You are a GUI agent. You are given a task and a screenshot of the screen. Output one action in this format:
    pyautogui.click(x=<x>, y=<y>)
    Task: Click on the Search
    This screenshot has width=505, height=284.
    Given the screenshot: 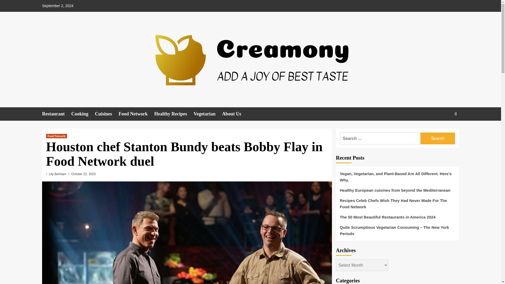 What is the action you would take?
    pyautogui.click(x=438, y=138)
    